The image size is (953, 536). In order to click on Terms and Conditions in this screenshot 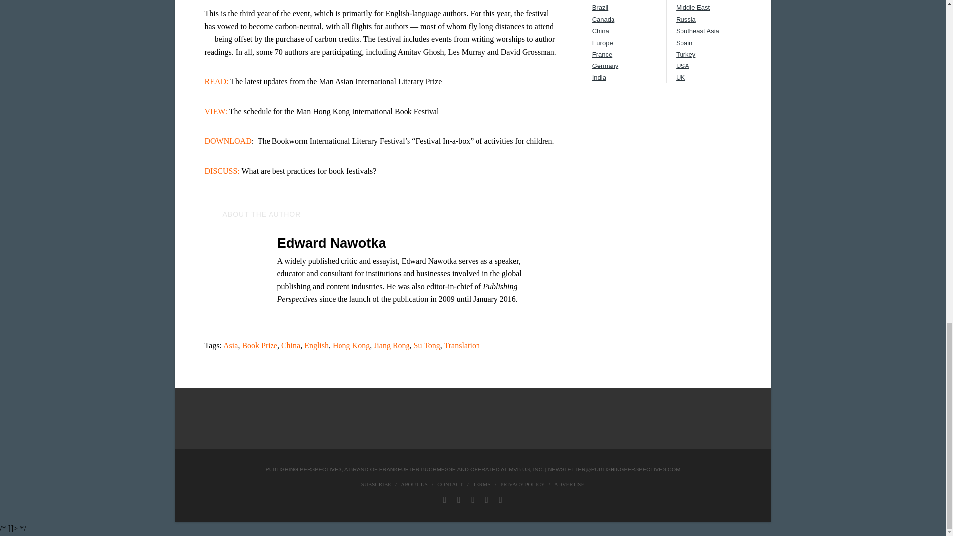, I will do `click(481, 484)`.